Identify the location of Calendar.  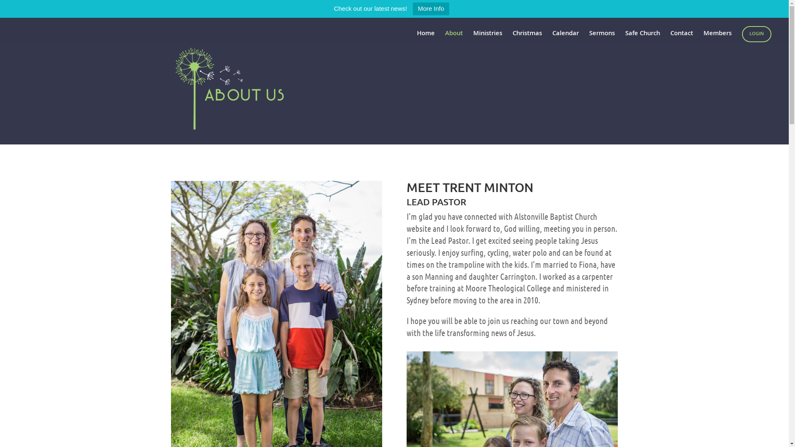
(566, 38).